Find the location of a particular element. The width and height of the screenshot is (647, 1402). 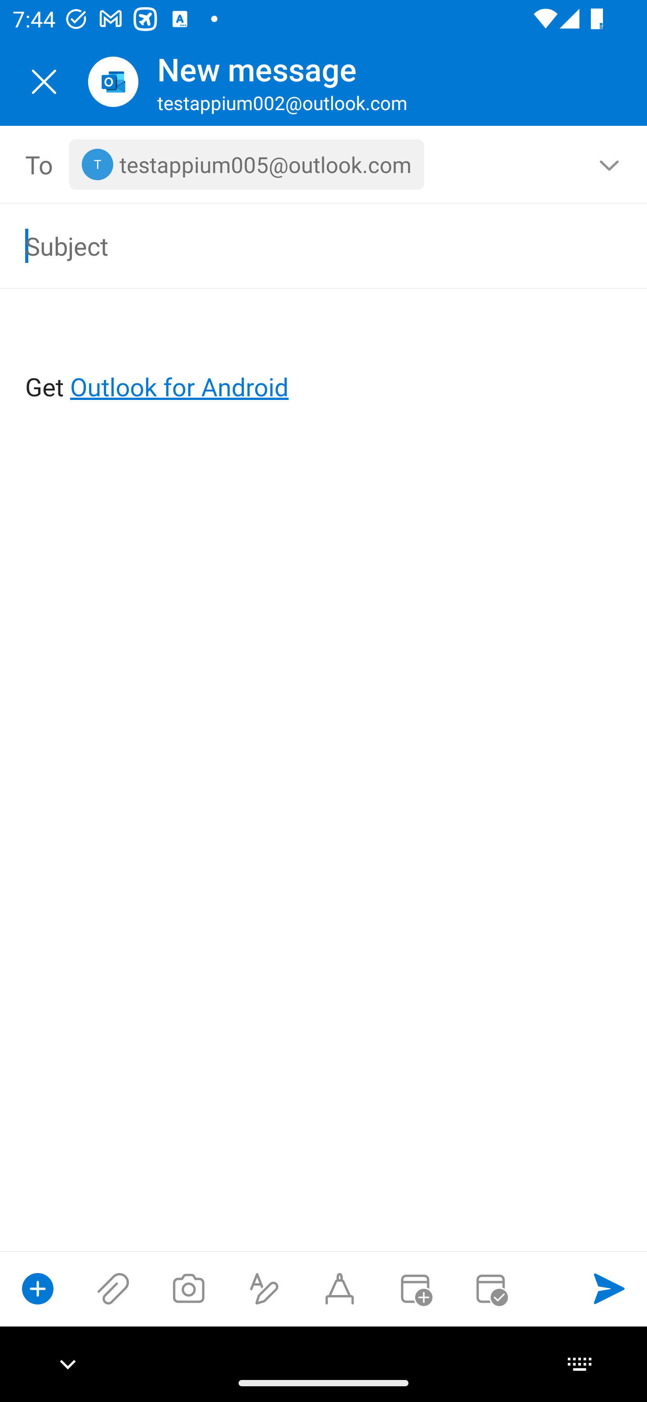

Show formatting options is located at coordinates (264, 1288).